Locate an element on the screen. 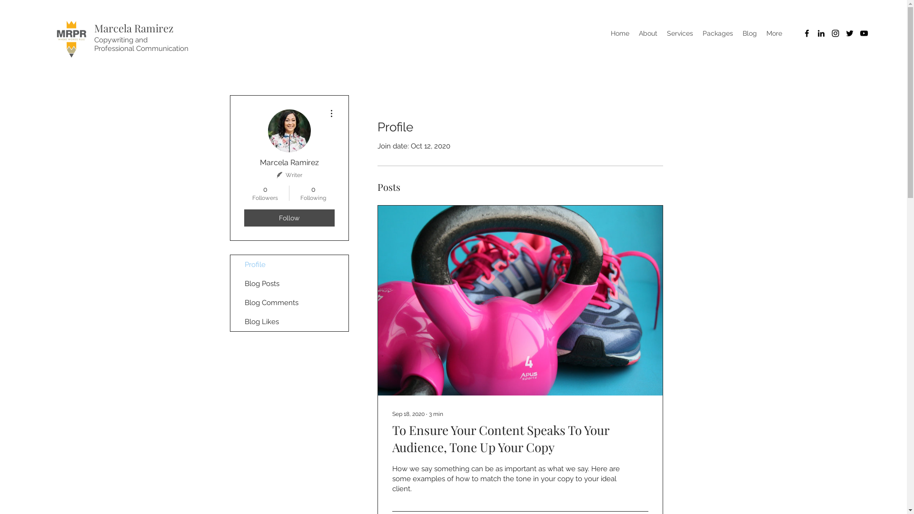 The width and height of the screenshot is (914, 514). About is located at coordinates (648, 33).